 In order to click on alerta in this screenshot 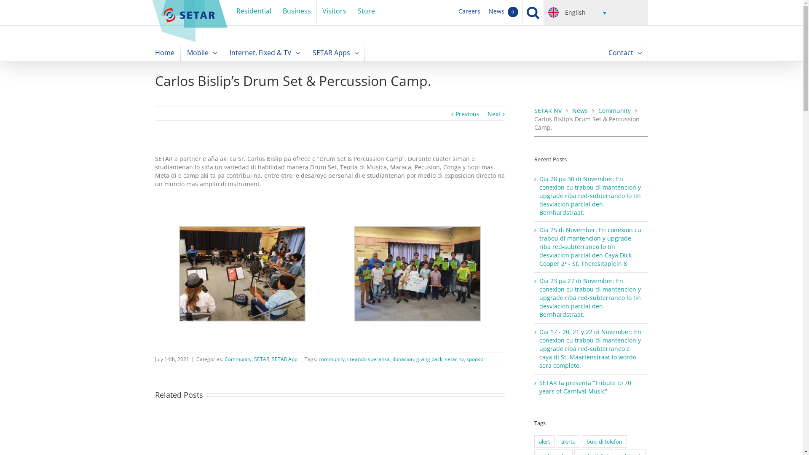, I will do `click(568, 442)`.